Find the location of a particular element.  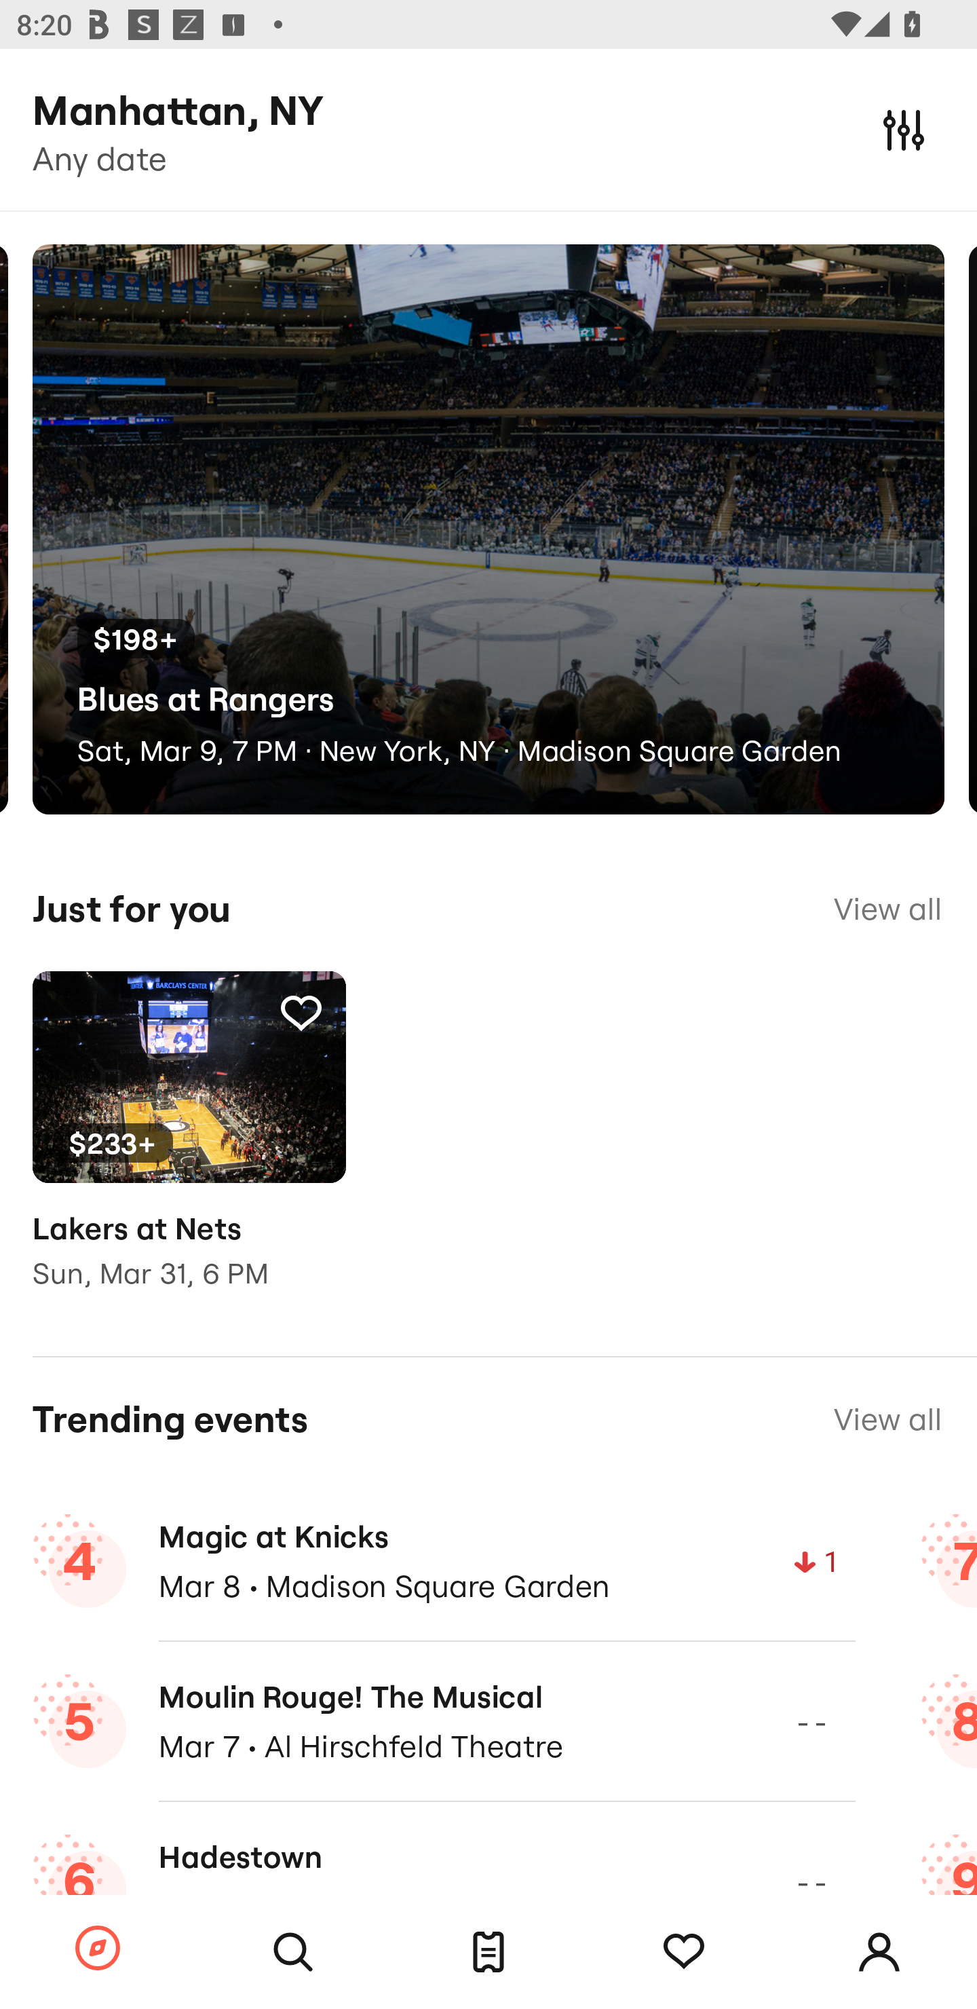

Account is located at coordinates (879, 1952).